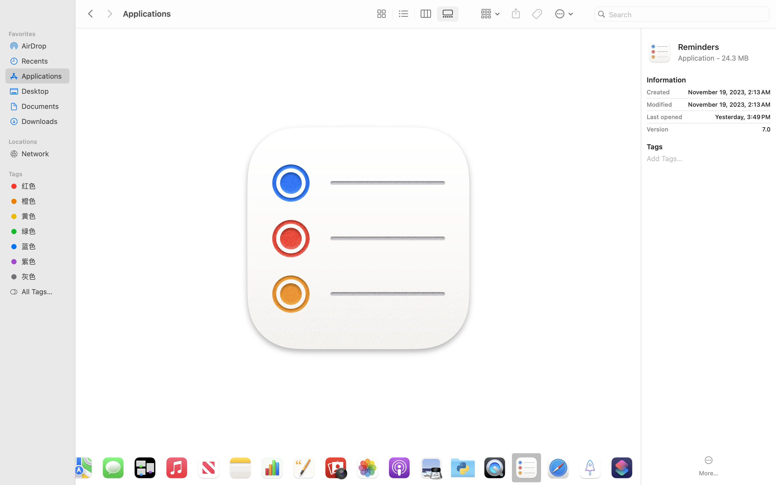  What do you see at coordinates (657, 129) in the screenshot?
I see `Version` at bounding box center [657, 129].